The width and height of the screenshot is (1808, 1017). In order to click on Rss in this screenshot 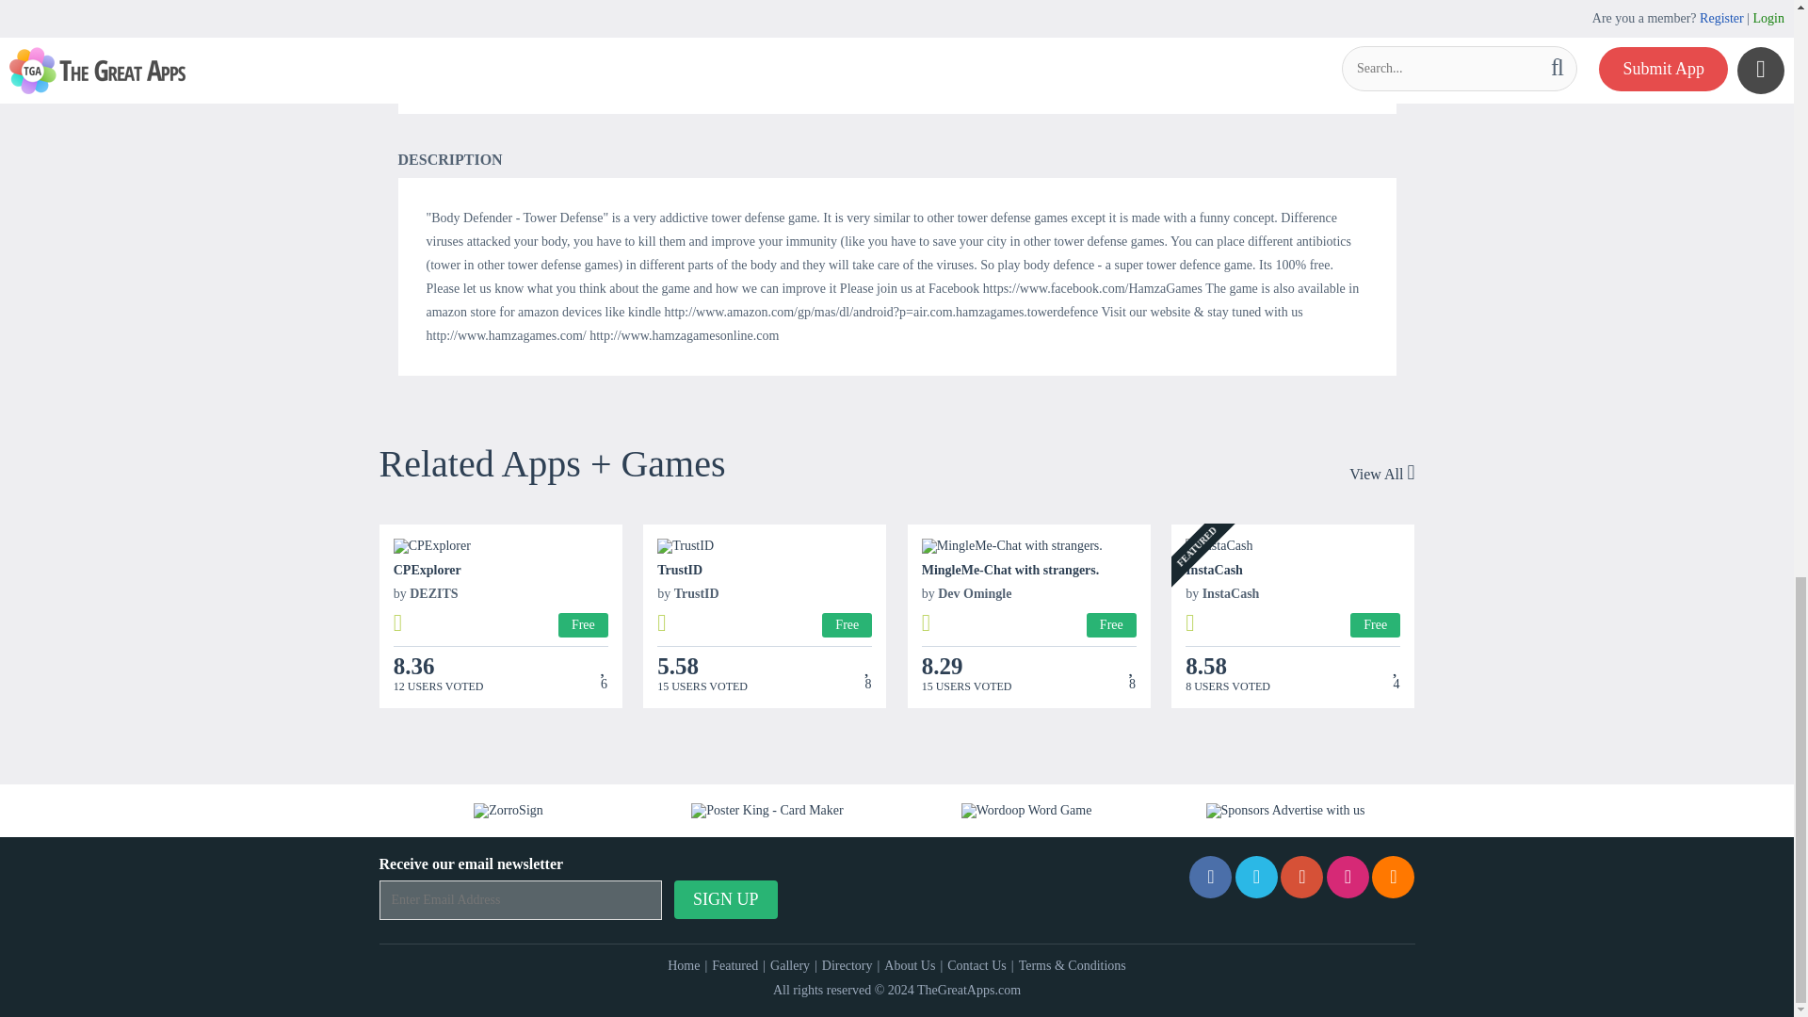, I will do `click(1393, 877)`.